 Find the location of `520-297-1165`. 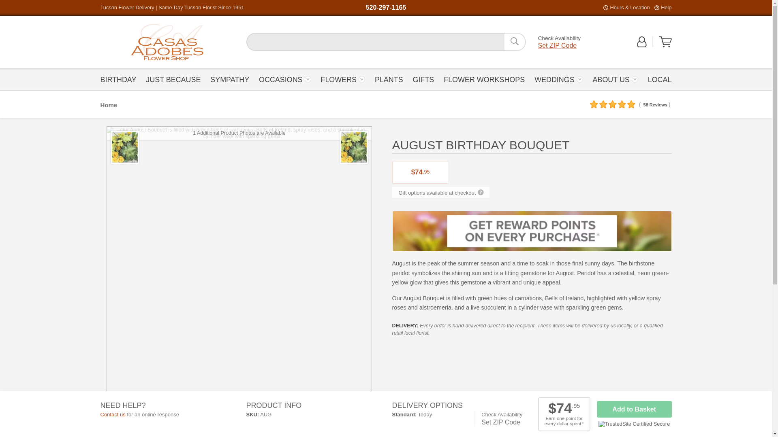

520-297-1165 is located at coordinates (386, 7).